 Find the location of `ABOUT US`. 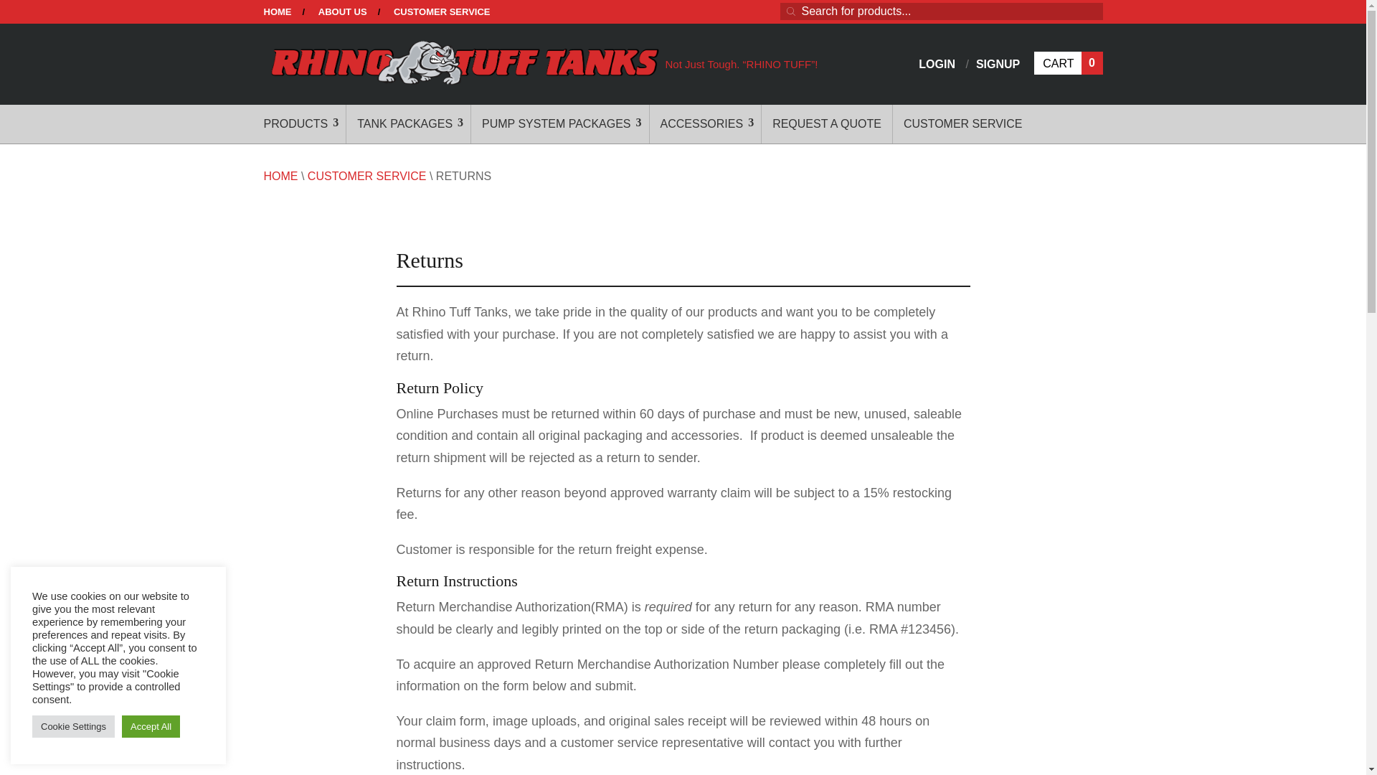

ABOUT US is located at coordinates (278, 15).